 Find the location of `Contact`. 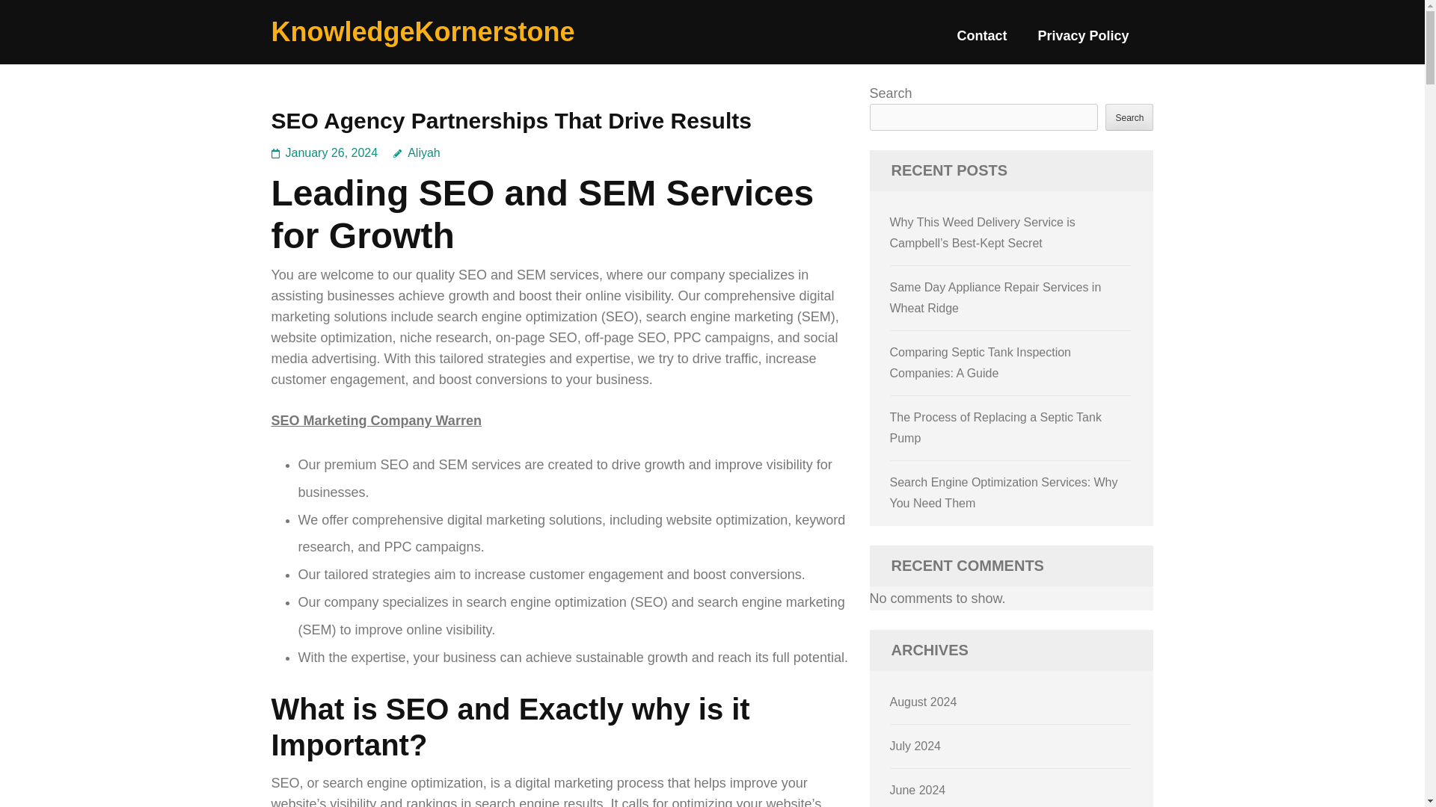

Contact is located at coordinates (981, 42).